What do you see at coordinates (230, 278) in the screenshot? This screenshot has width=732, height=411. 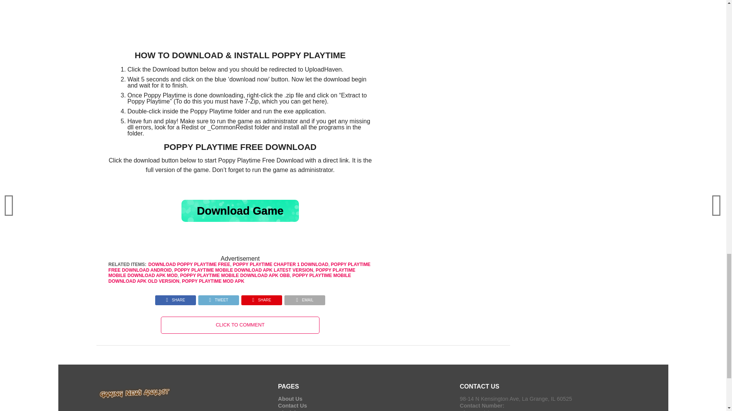 I see `POPPY PLAYTIME MOBILE DOWNLOAD APK OLD VERSION` at bounding box center [230, 278].